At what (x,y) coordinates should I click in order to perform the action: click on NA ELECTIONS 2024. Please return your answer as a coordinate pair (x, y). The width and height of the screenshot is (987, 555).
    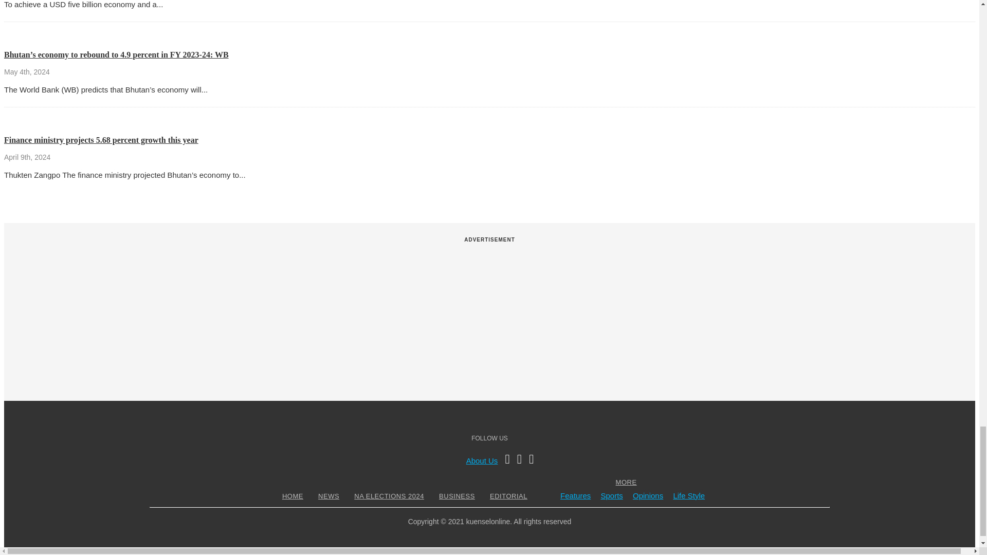
    Looking at the image, I should click on (389, 496).